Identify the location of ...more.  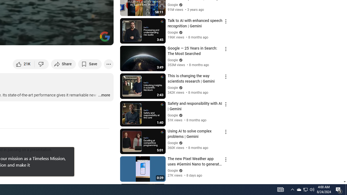
(104, 95).